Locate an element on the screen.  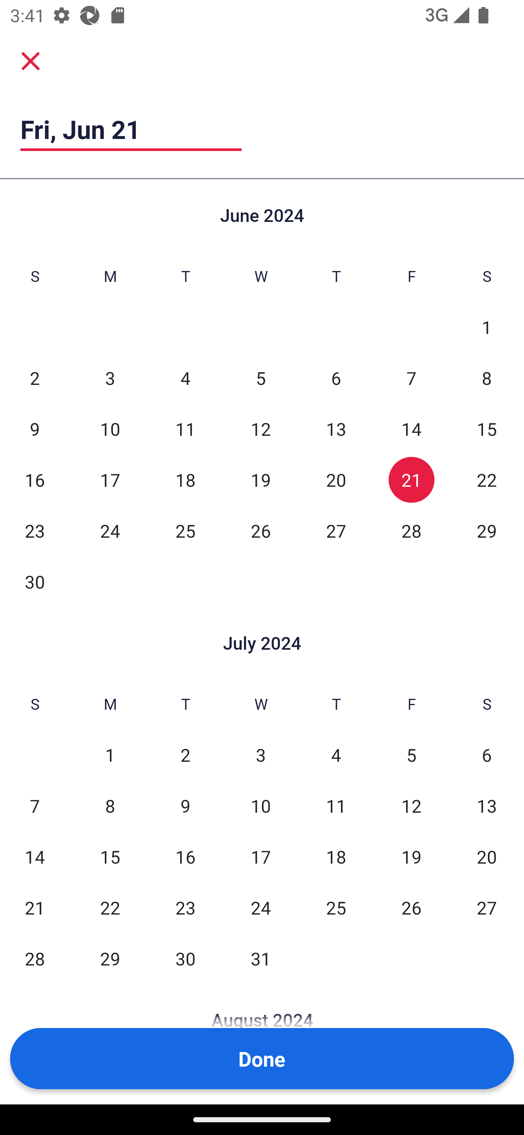
11 Tue, Jun 11, Not Selected is located at coordinates (186, 429).